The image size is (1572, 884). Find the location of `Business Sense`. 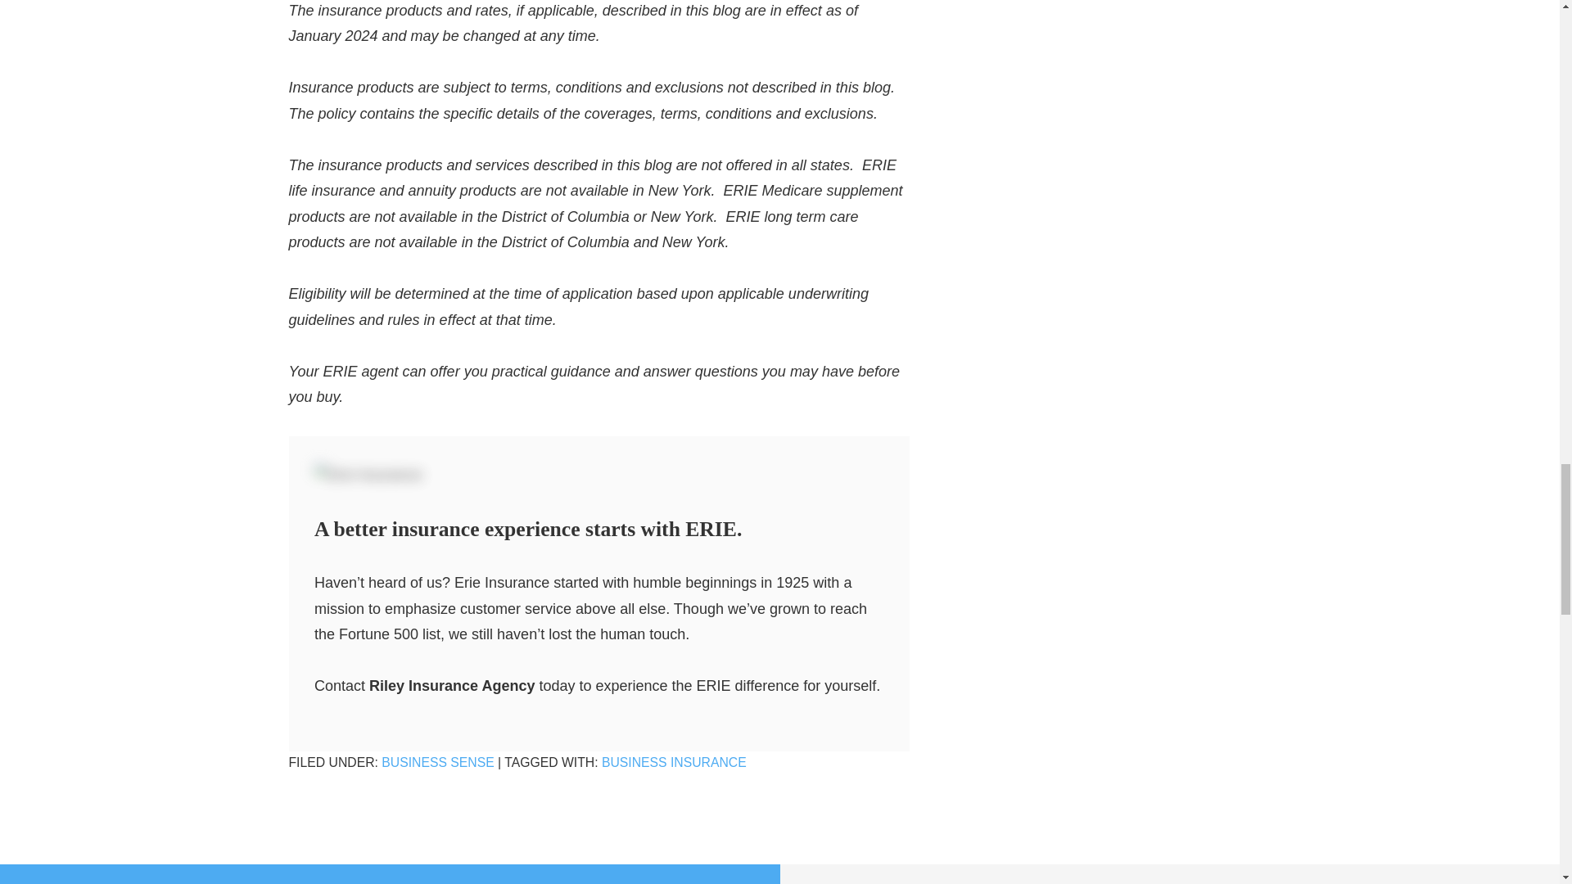

Business Sense is located at coordinates (437, 762).